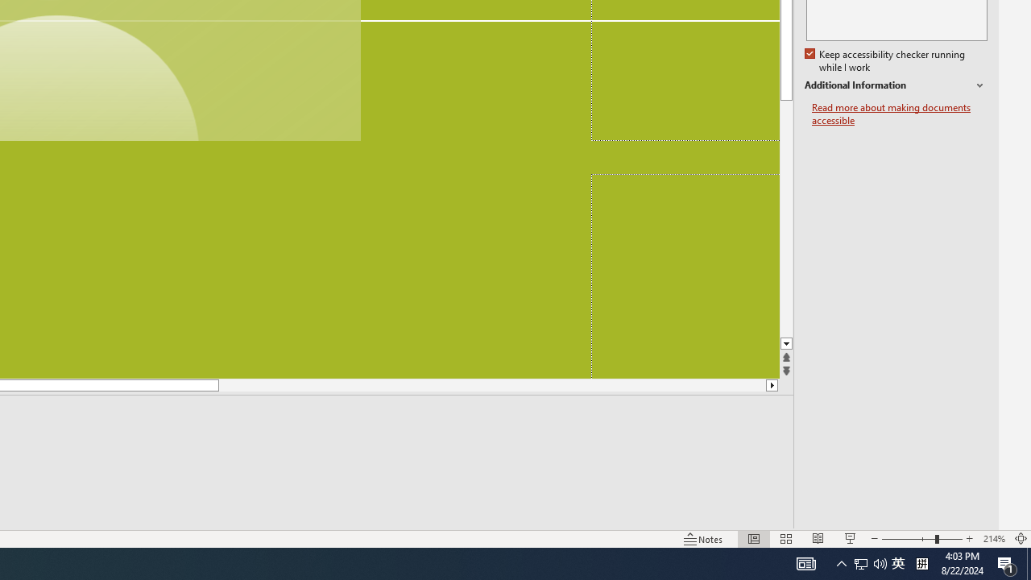  Describe the element at coordinates (685, 276) in the screenshot. I see `Subtitle TextBox` at that location.